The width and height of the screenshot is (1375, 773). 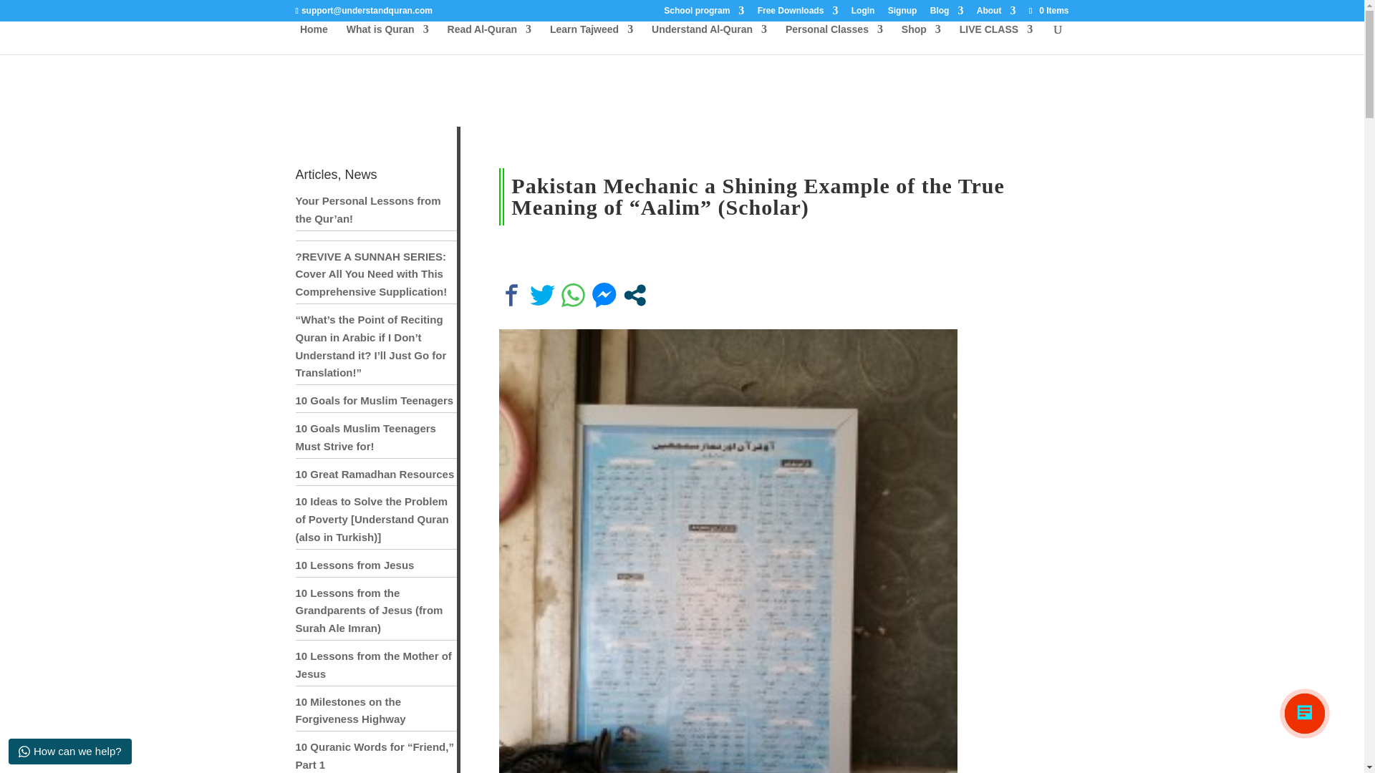 What do you see at coordinates (635, 295) in the screenshot?
I see `Open modal social networks` at bounding box center [635, 295].